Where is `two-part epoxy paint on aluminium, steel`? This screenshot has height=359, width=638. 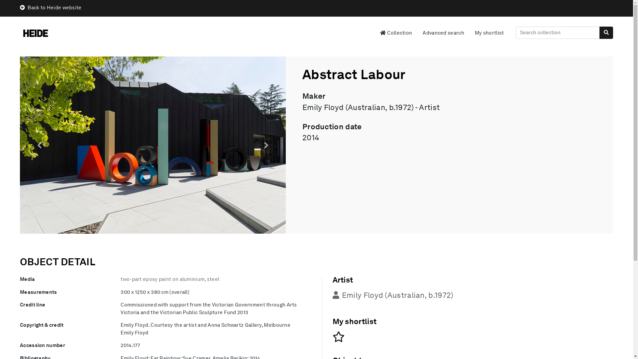
two-part epoxy paint on aluminium, steel is located at coordinates (170, 279).